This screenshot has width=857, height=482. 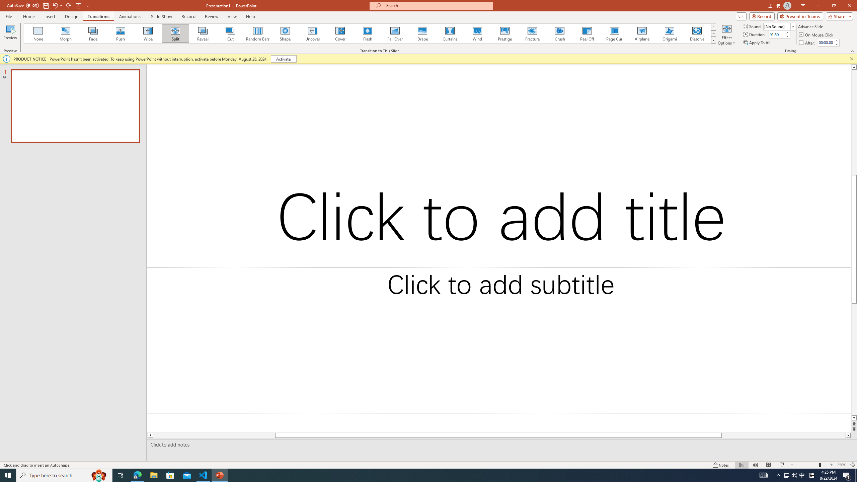 I want to click on Close this message, so click(x=851, y=59).